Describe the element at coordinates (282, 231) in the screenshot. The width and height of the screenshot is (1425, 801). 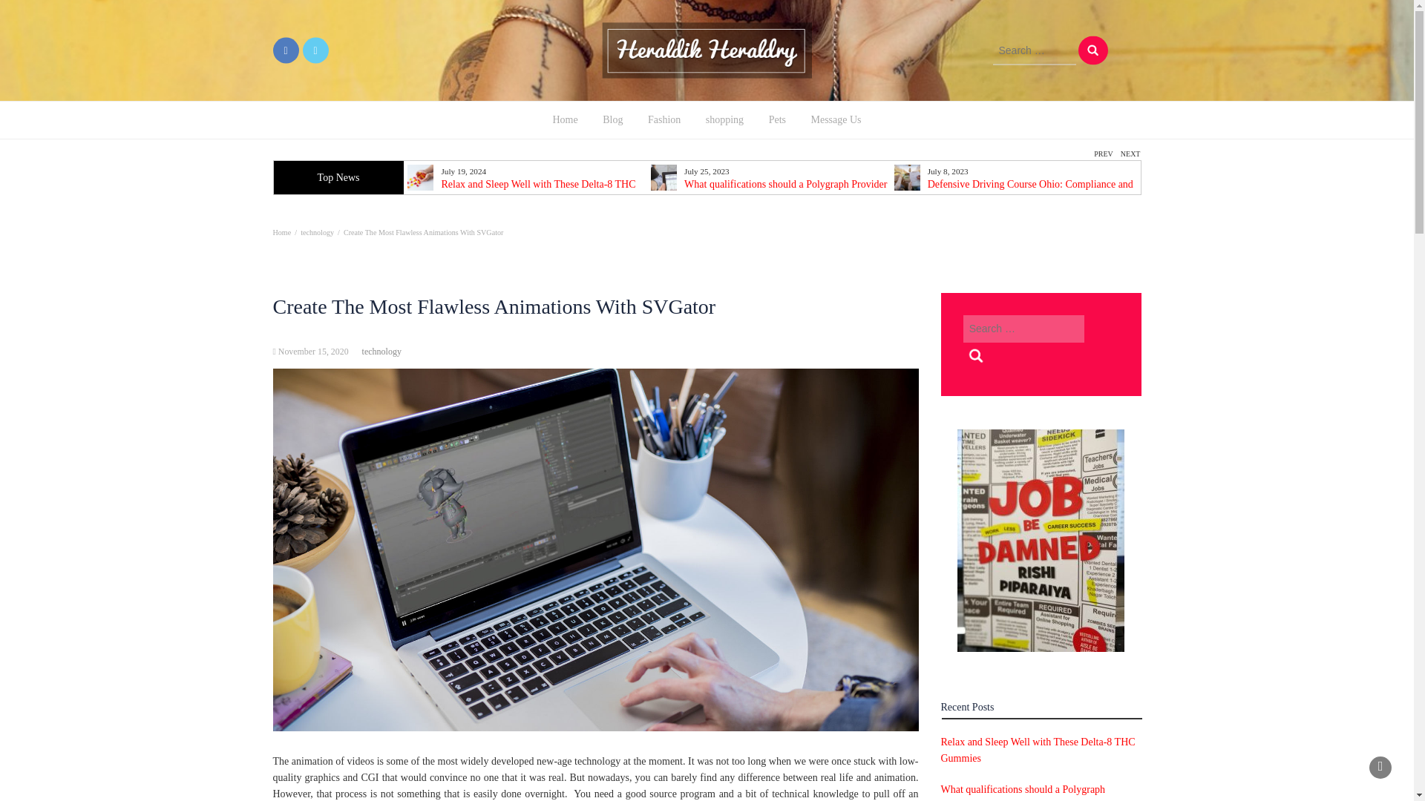
I see `Home` at that location.